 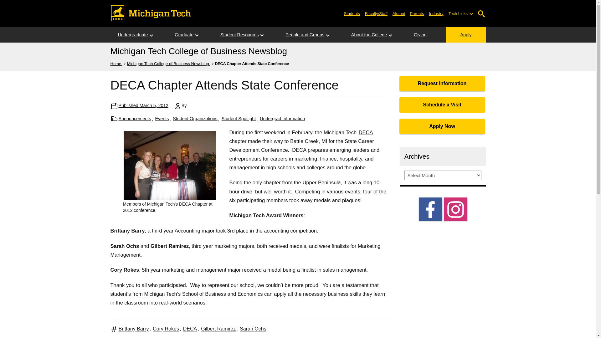 I want to click on Industry, so click(x=436, y=13).